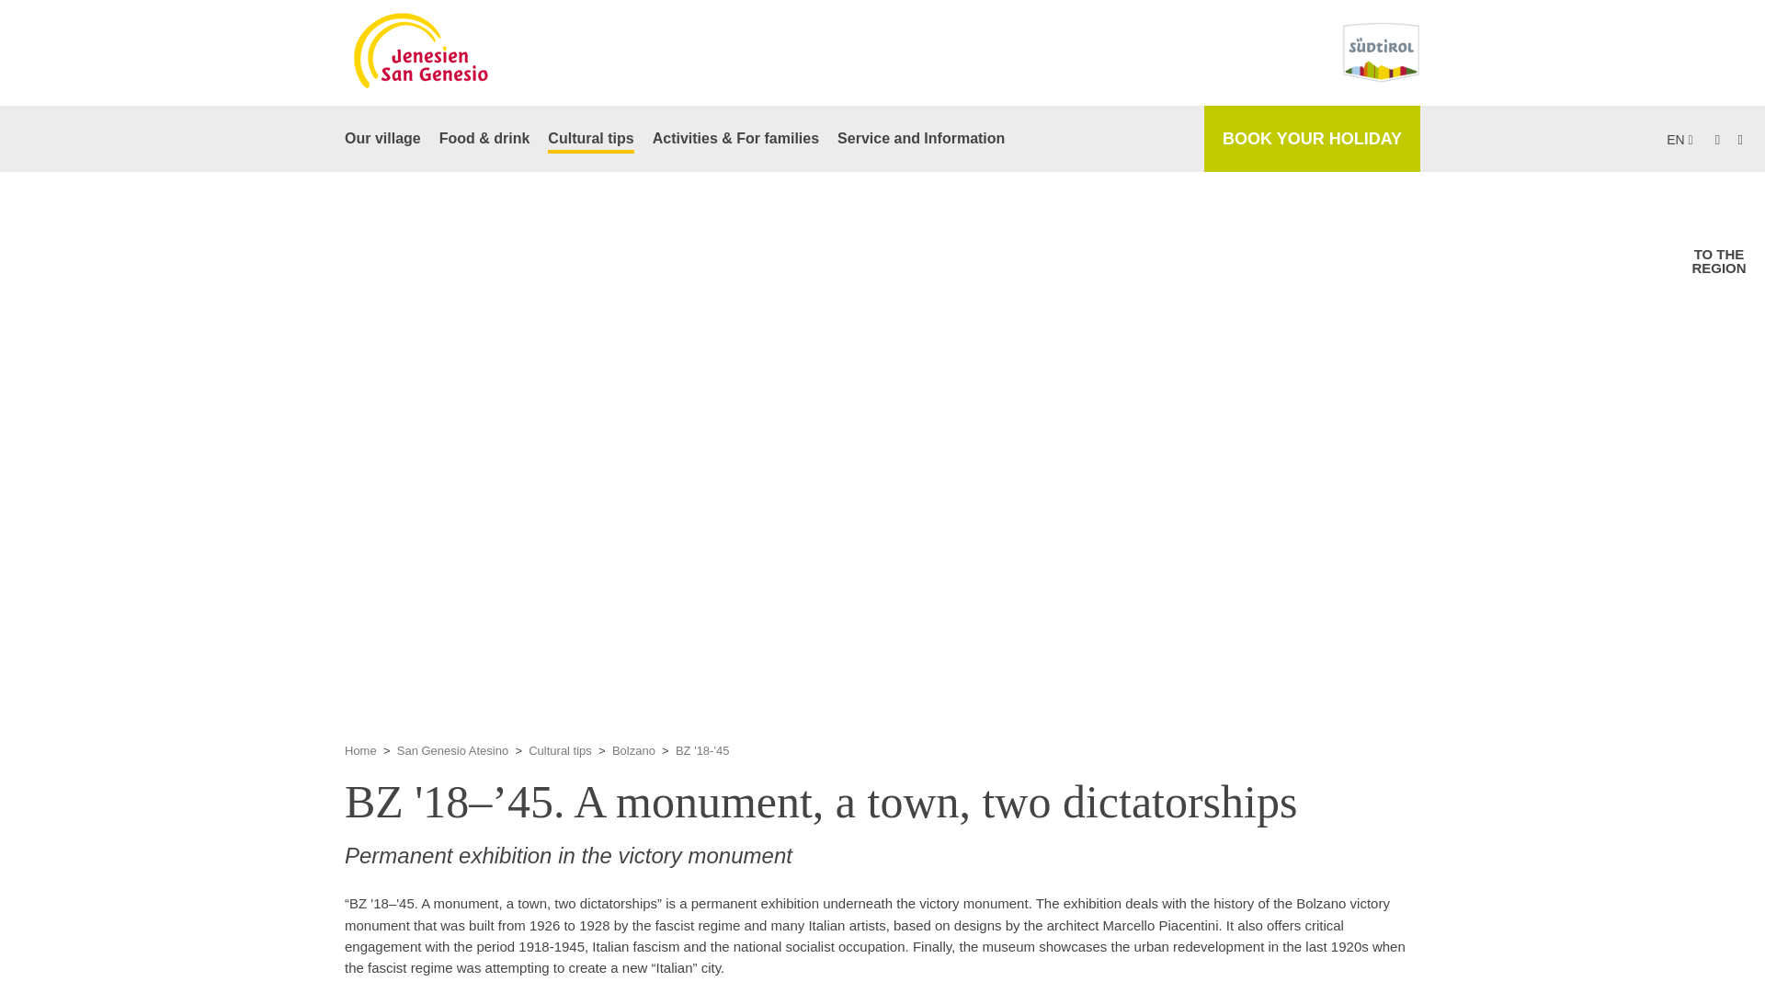  Describe the element at coordinates (1679, 140) in the screenshot. I see `EN` at that location.